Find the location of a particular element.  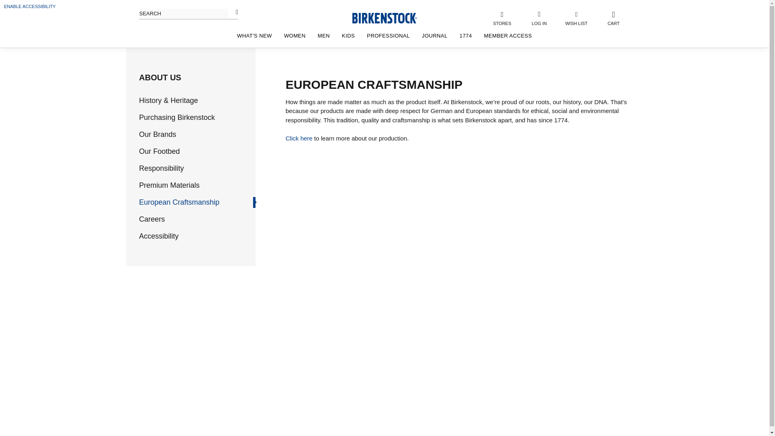

WISH LIST is located at coordinates (576, 18).